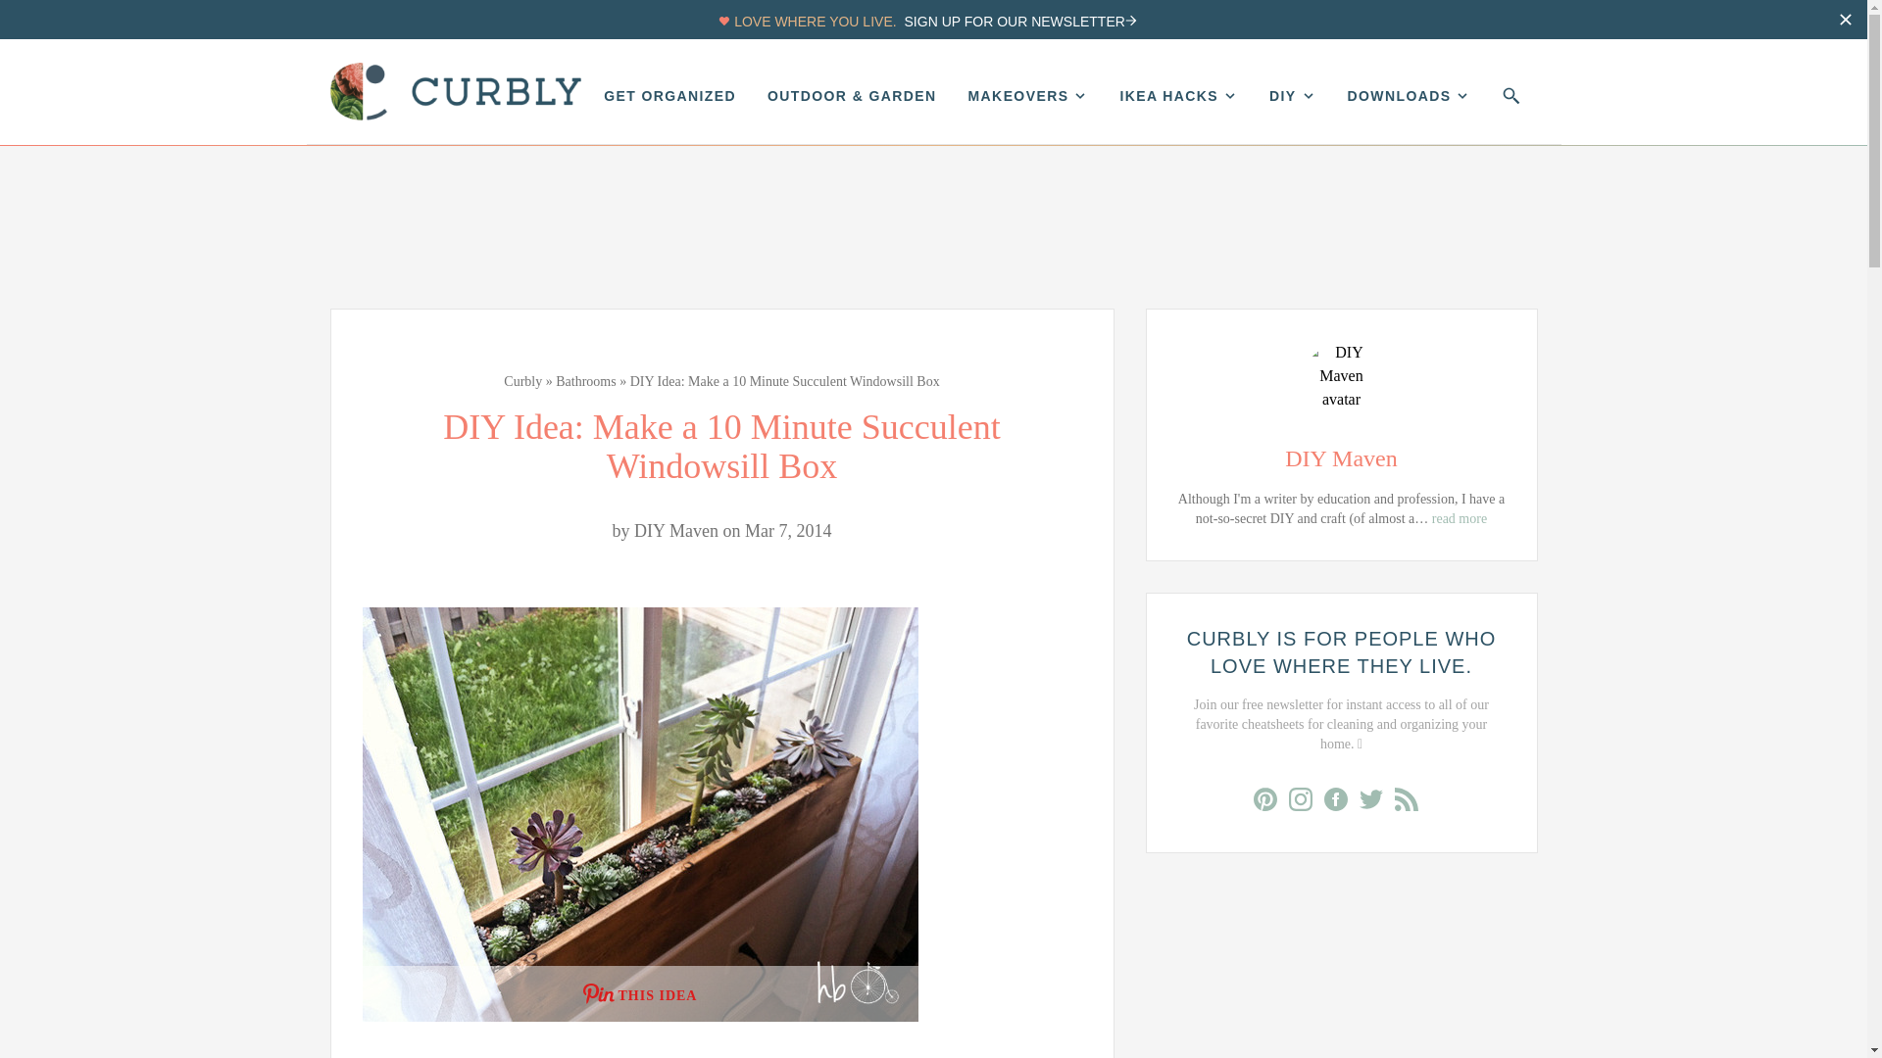 The image size is (1882, 1058). Describe the element at coordinates (1178, 96) in the screenshot. I see `IKEA HACKS` at that location.